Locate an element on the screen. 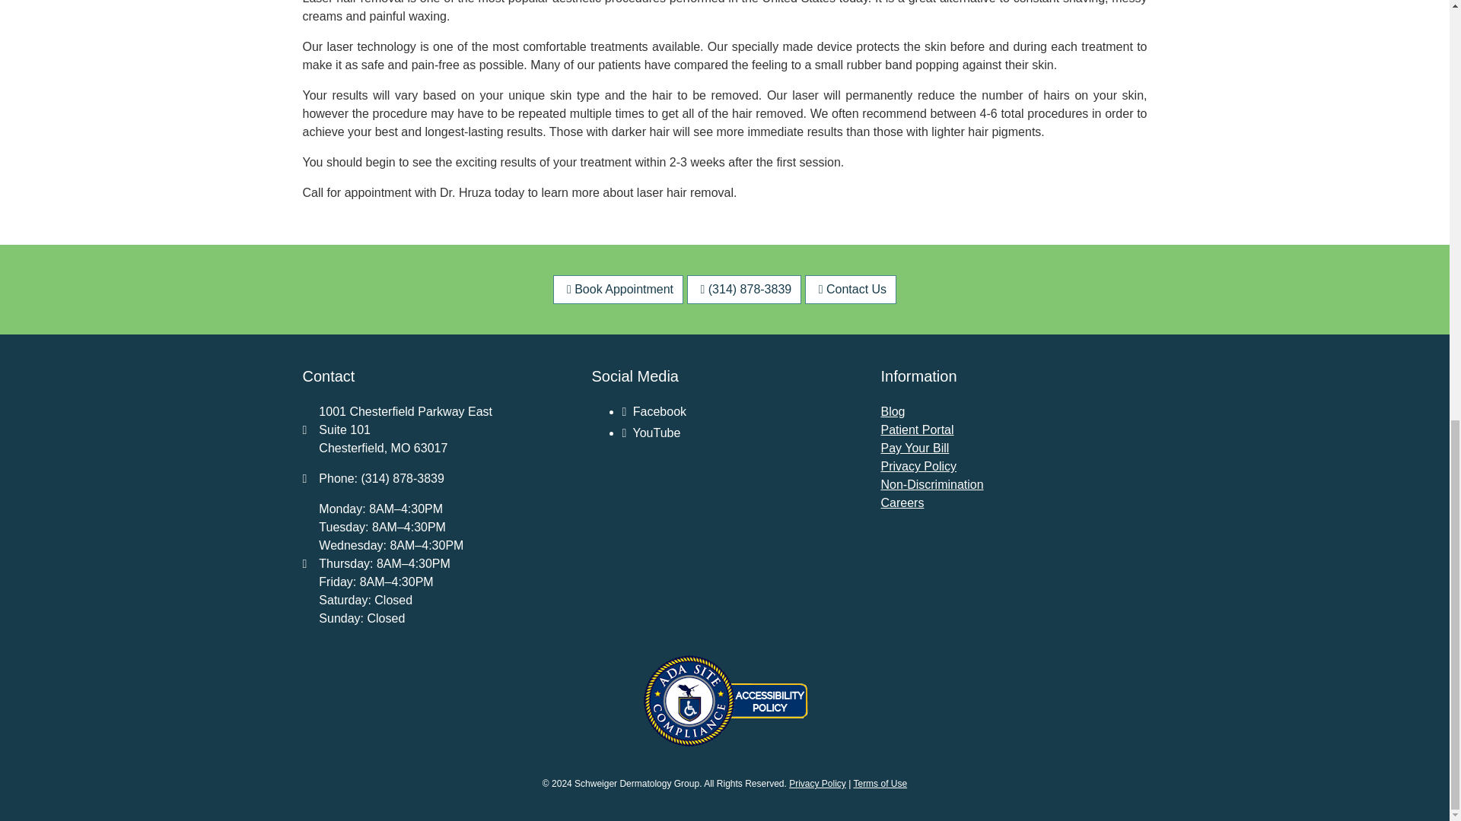  Blog is located at coordinates (892, 411).